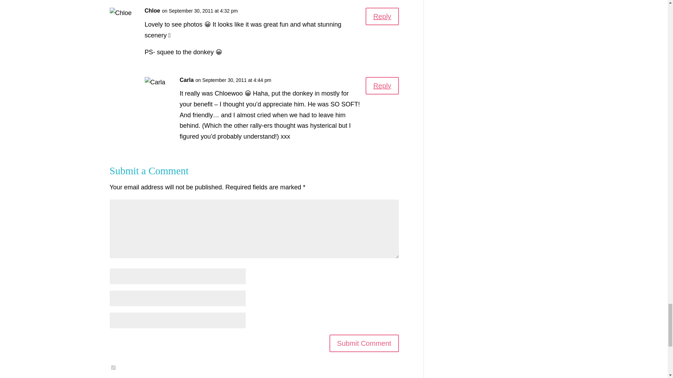 Image resolution: width=673 pixels, height=378 pixels. What do you see at coordinates (113, 367) in the screenshot?
I see `on` at bounding box center [113, 367].